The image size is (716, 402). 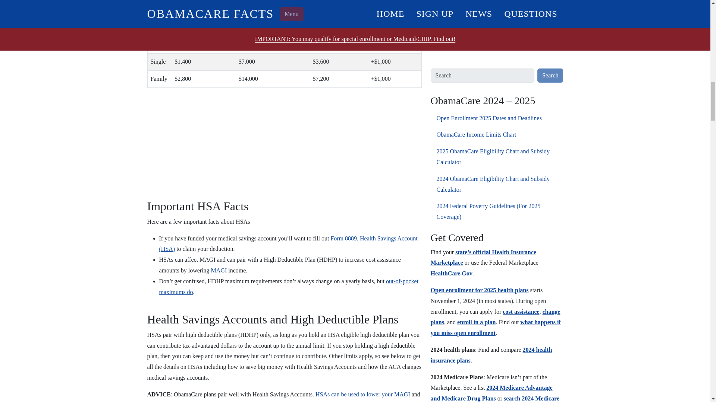 What do you see at coordinates (288, 243) in the screenshot?
I see `health savings account form 8889` at bounding box center [288, 243].